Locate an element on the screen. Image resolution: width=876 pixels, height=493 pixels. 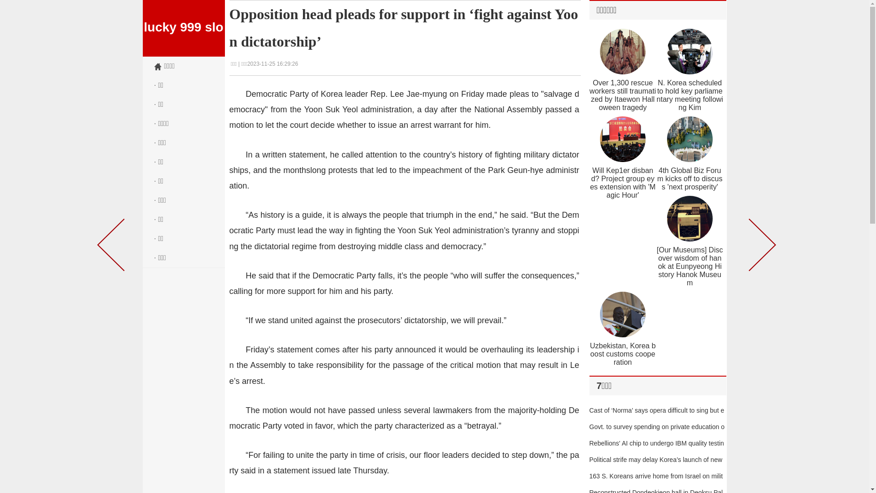
4th Global Biz Forum kicks off to discuss 'next prosperity' is located at coordinates (690, 179).